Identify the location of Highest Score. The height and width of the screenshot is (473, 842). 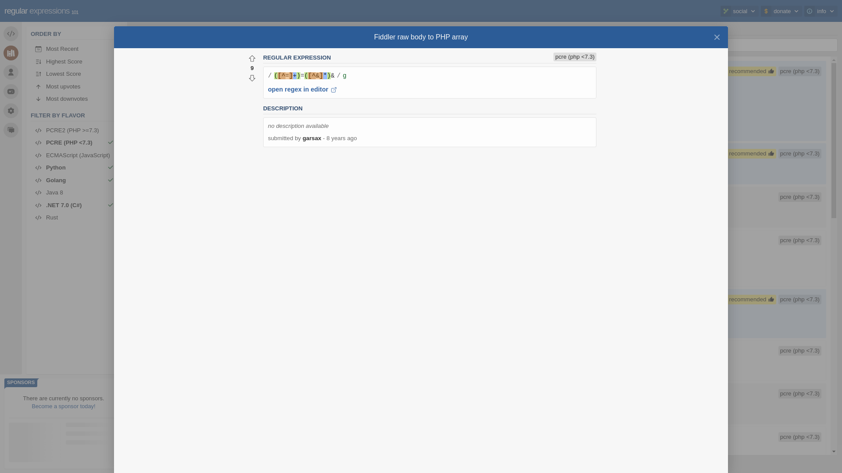
(75, 61).